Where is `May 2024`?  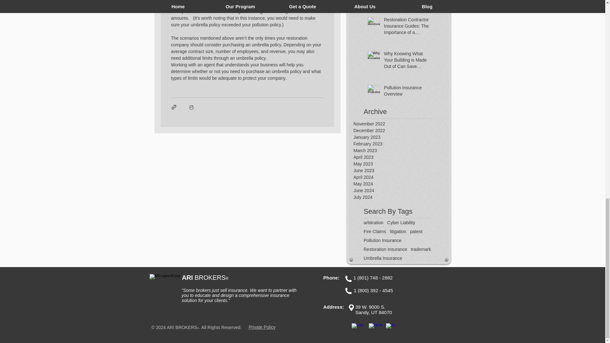 May 2024 is located at coordinates (402, 184).